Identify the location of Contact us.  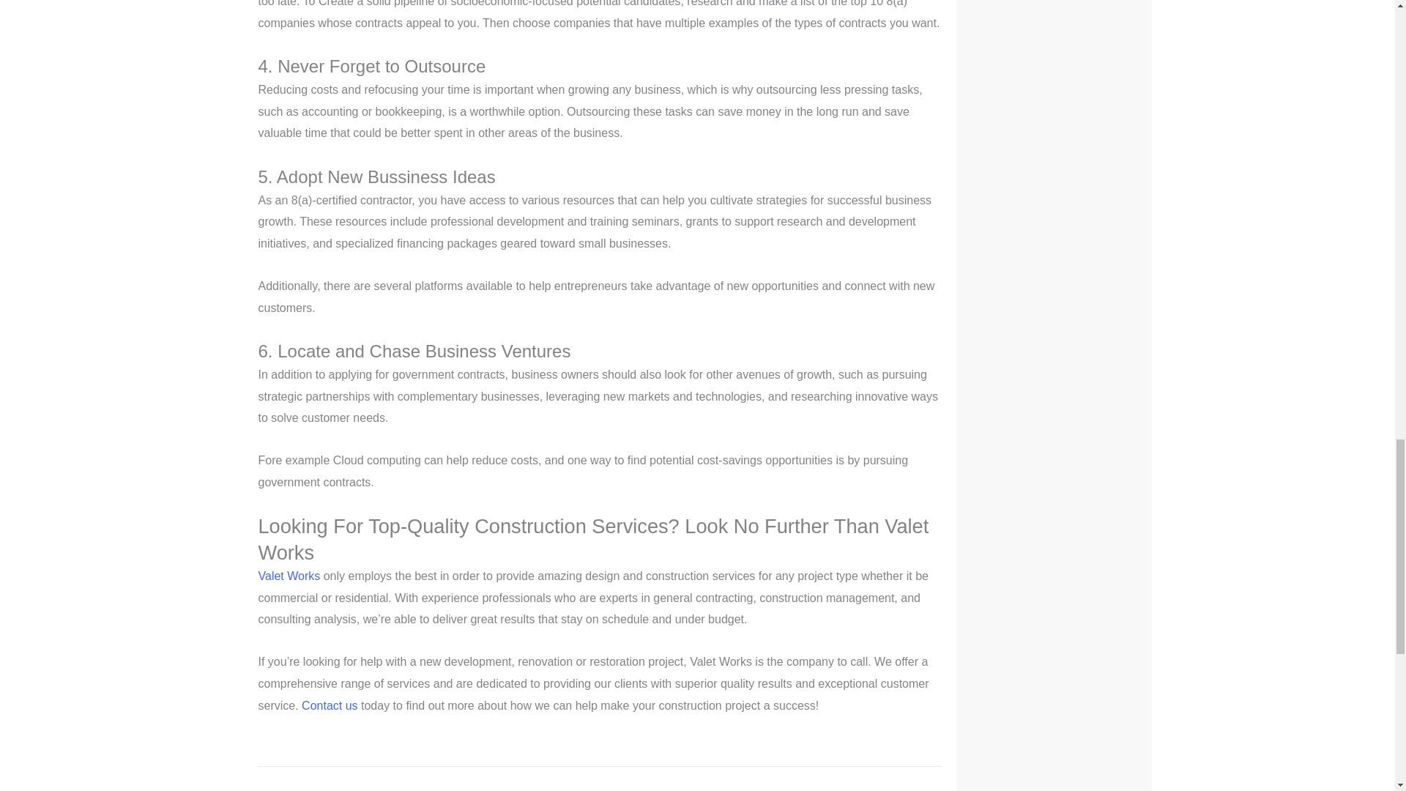
(330, 705).